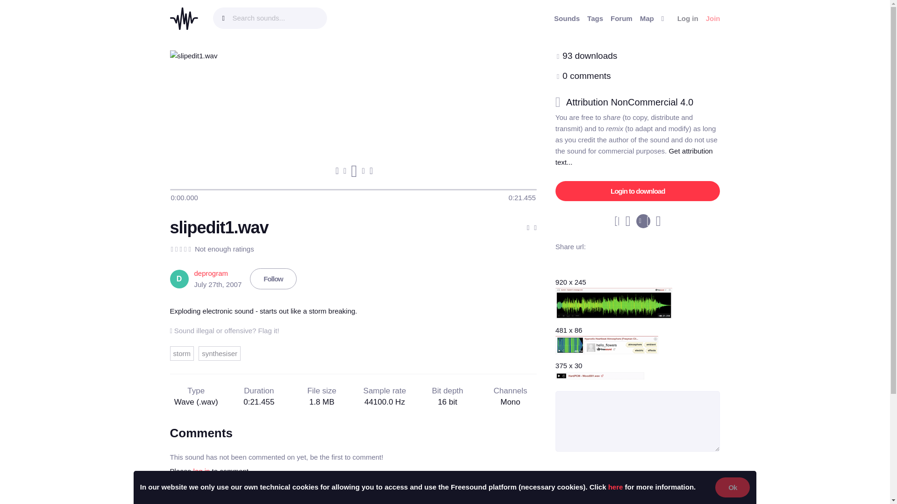 The image size is (897, 504). What do you see at coordinates (219, 227) in the screenshot?
I see `slipedit1.wav` at bounding box center [219, 227].